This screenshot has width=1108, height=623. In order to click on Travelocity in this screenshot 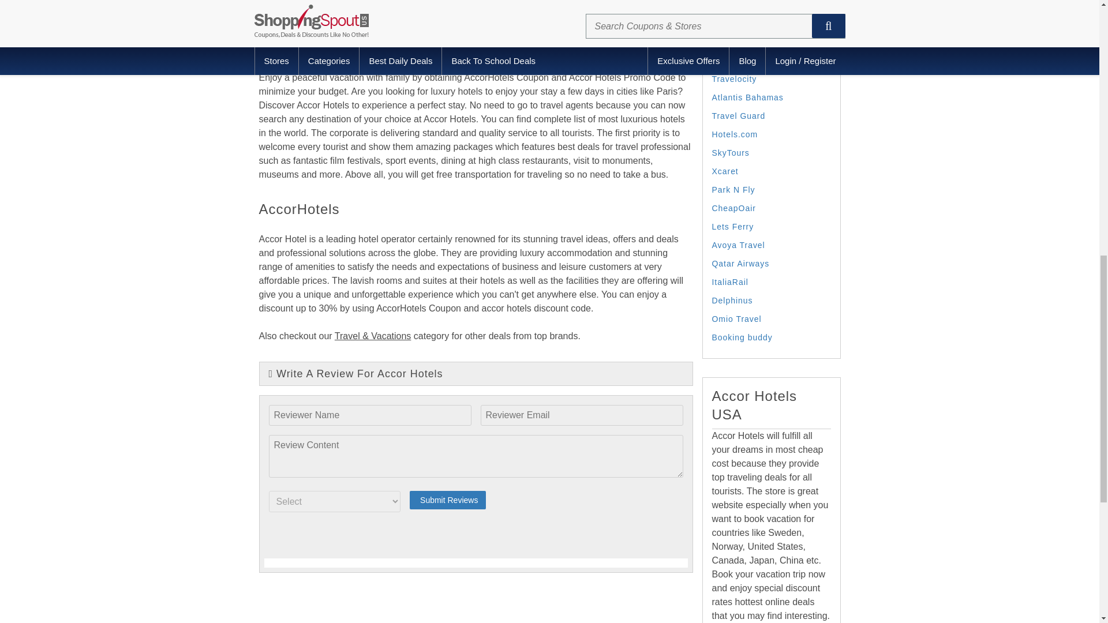, I will do `click(734, 78)`.